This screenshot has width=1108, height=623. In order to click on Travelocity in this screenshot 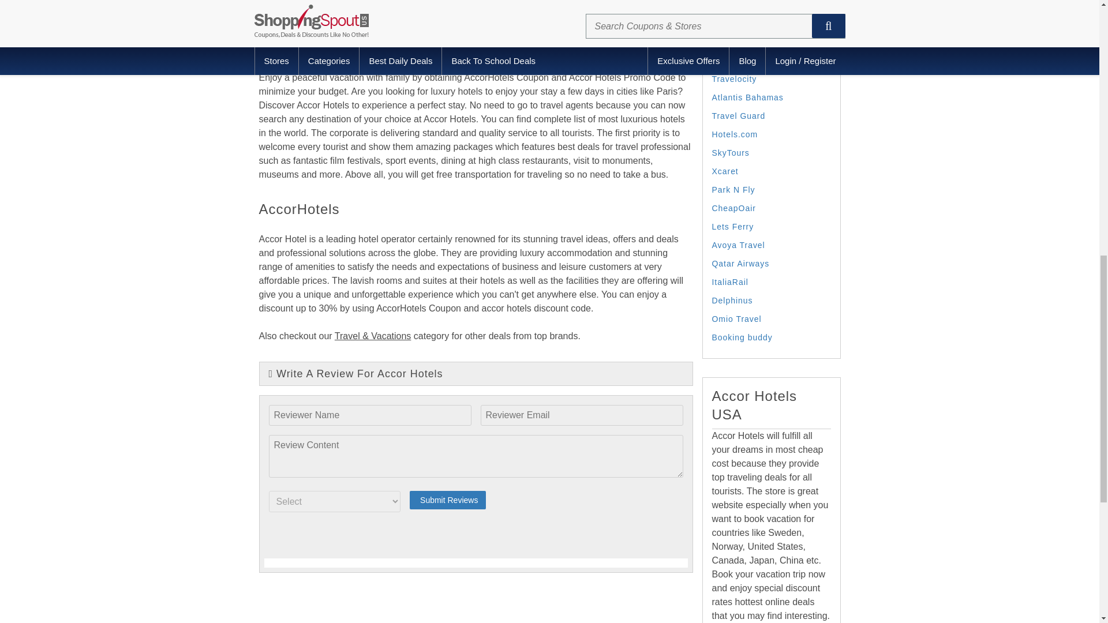, I will do `click(734, 78)`.